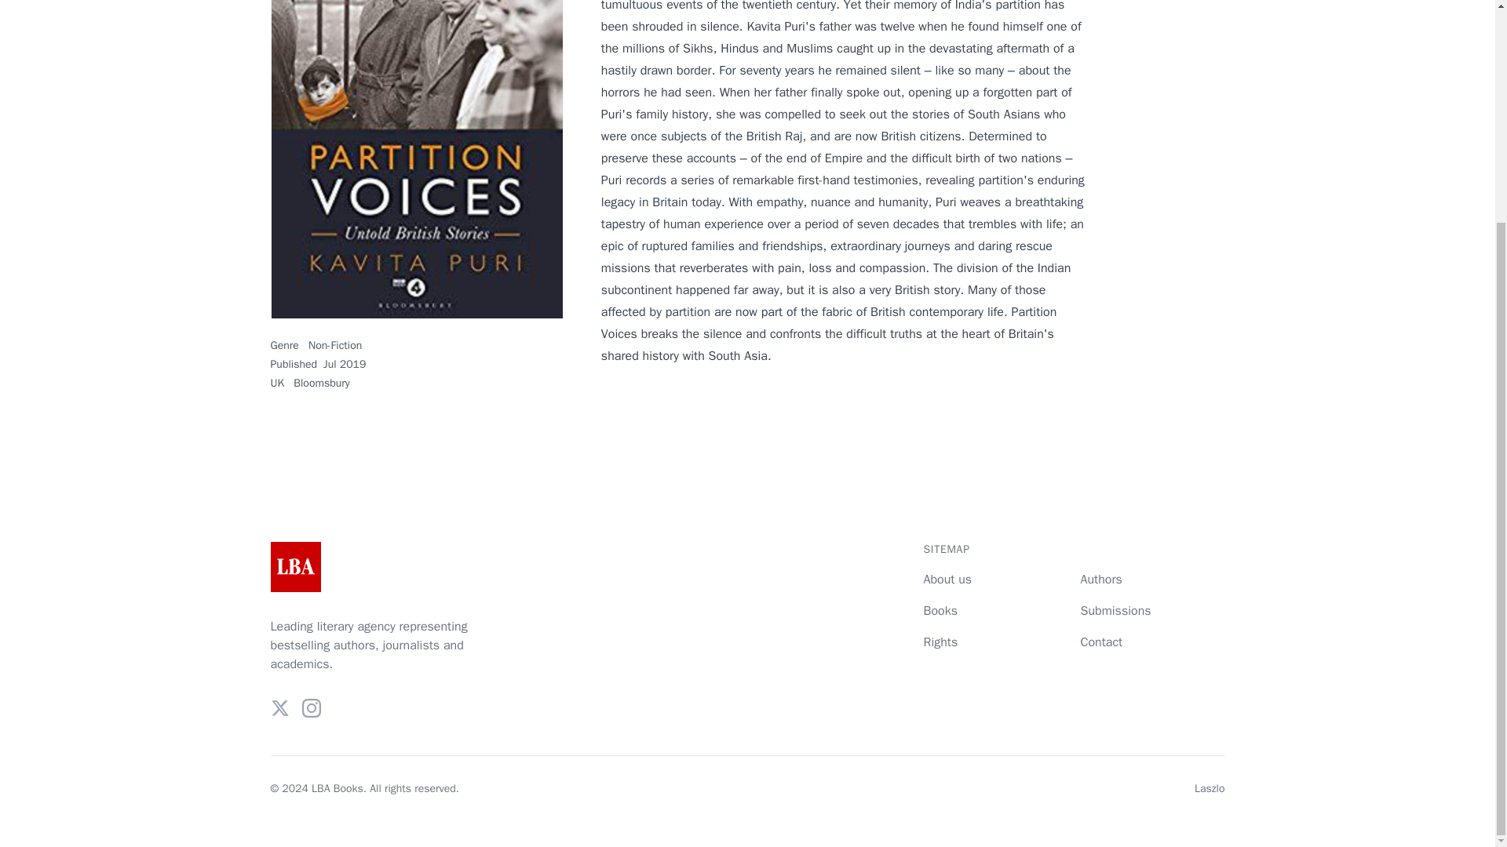 The width and height of the screenshot is (1507, 847). I want to click on Contact, so click(1101, 642).